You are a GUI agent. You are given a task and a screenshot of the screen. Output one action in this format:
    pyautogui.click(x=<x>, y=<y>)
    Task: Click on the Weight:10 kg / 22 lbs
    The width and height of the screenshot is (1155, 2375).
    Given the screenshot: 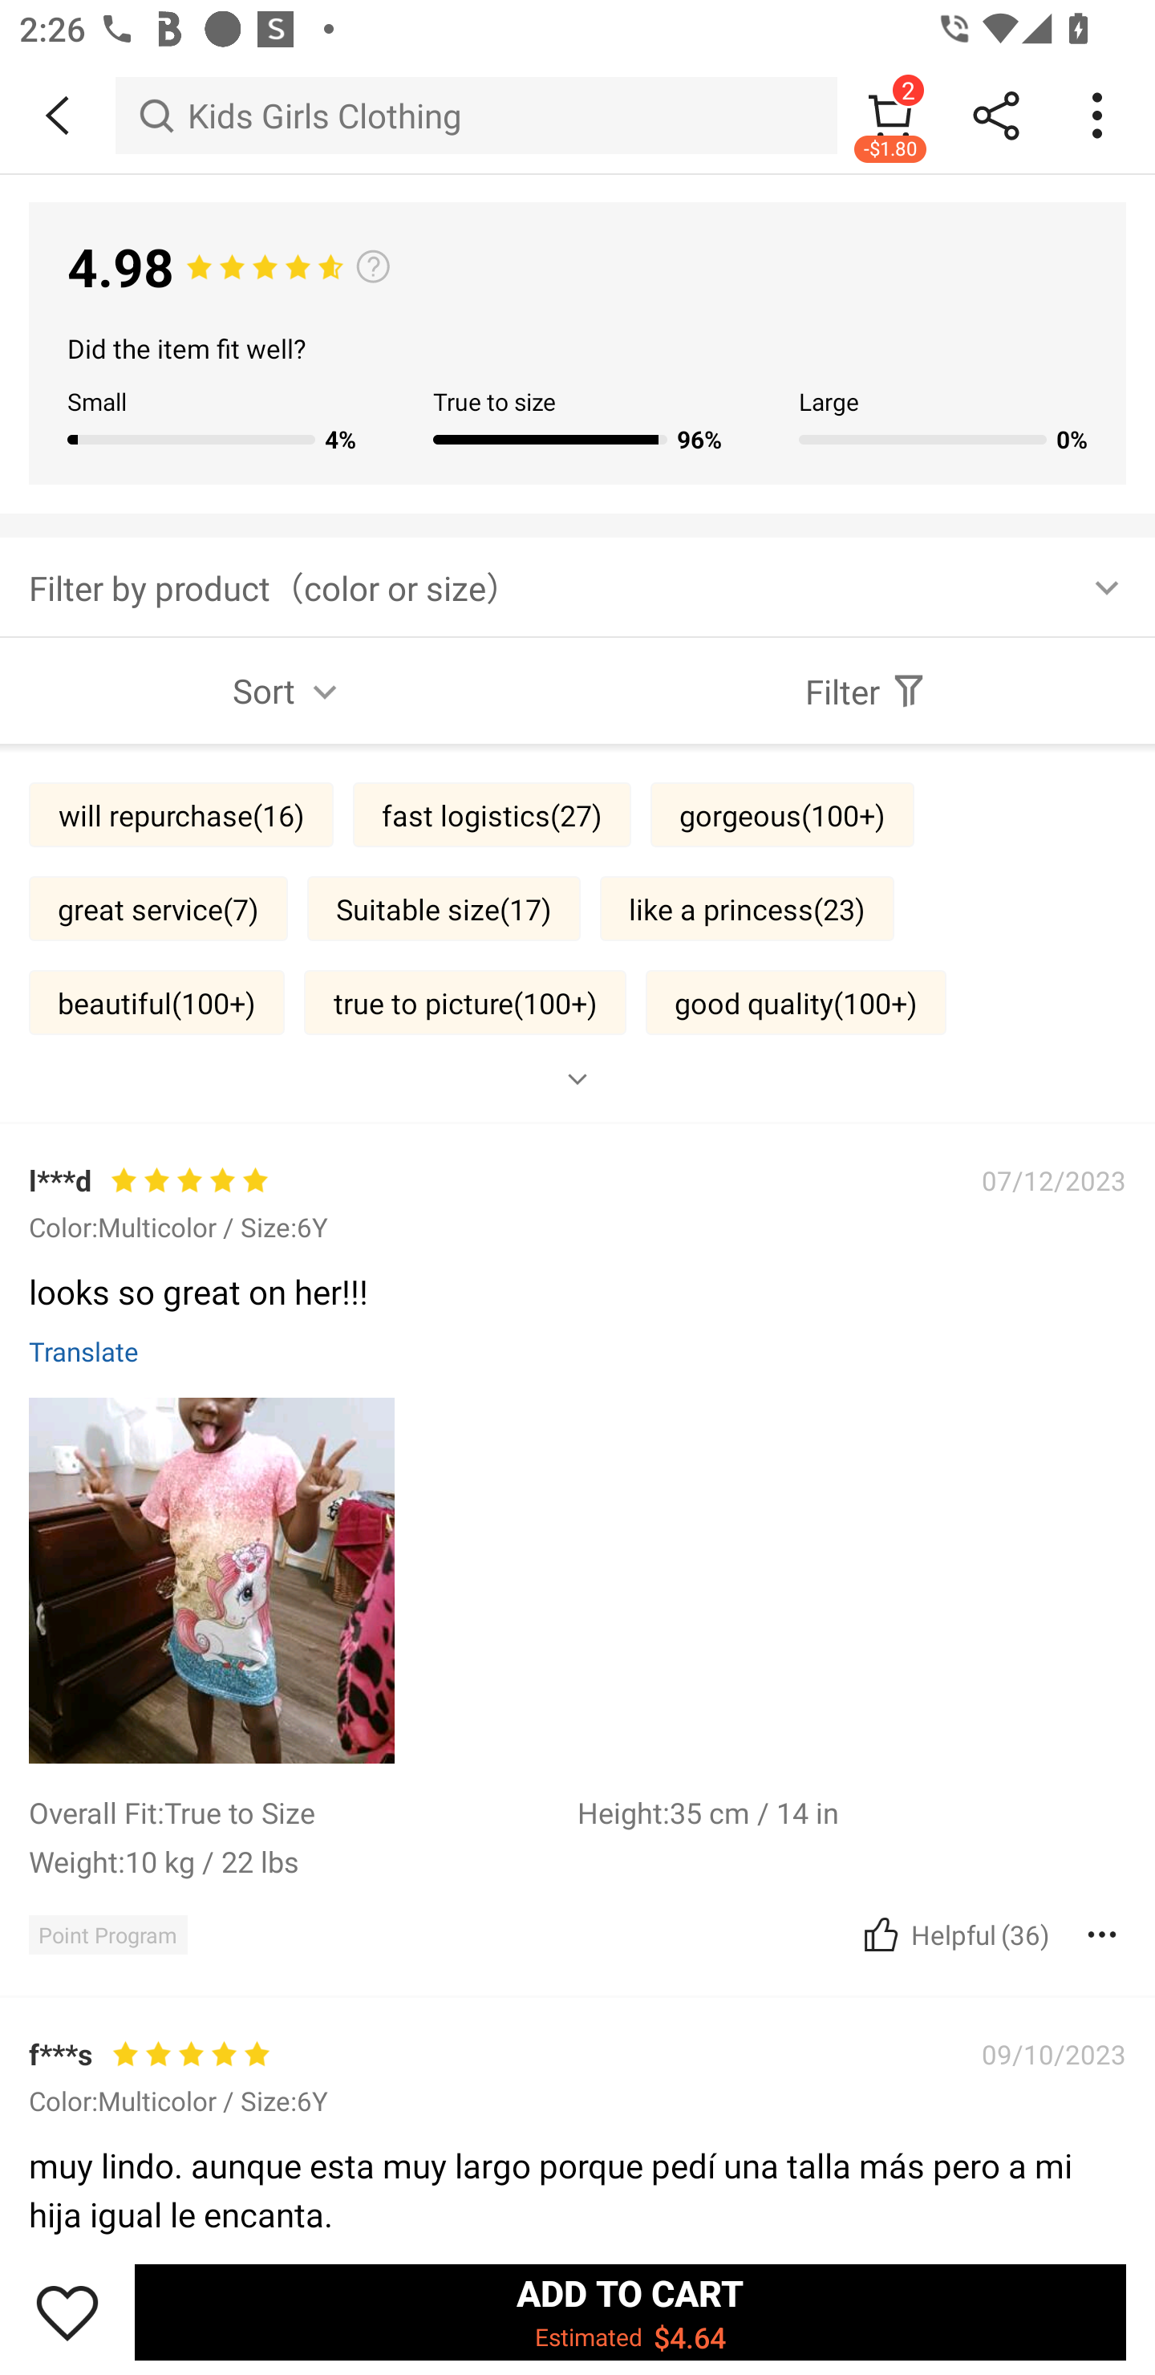 What is the action you would take?
    pyautogui.click(x=303, y=1861)
    